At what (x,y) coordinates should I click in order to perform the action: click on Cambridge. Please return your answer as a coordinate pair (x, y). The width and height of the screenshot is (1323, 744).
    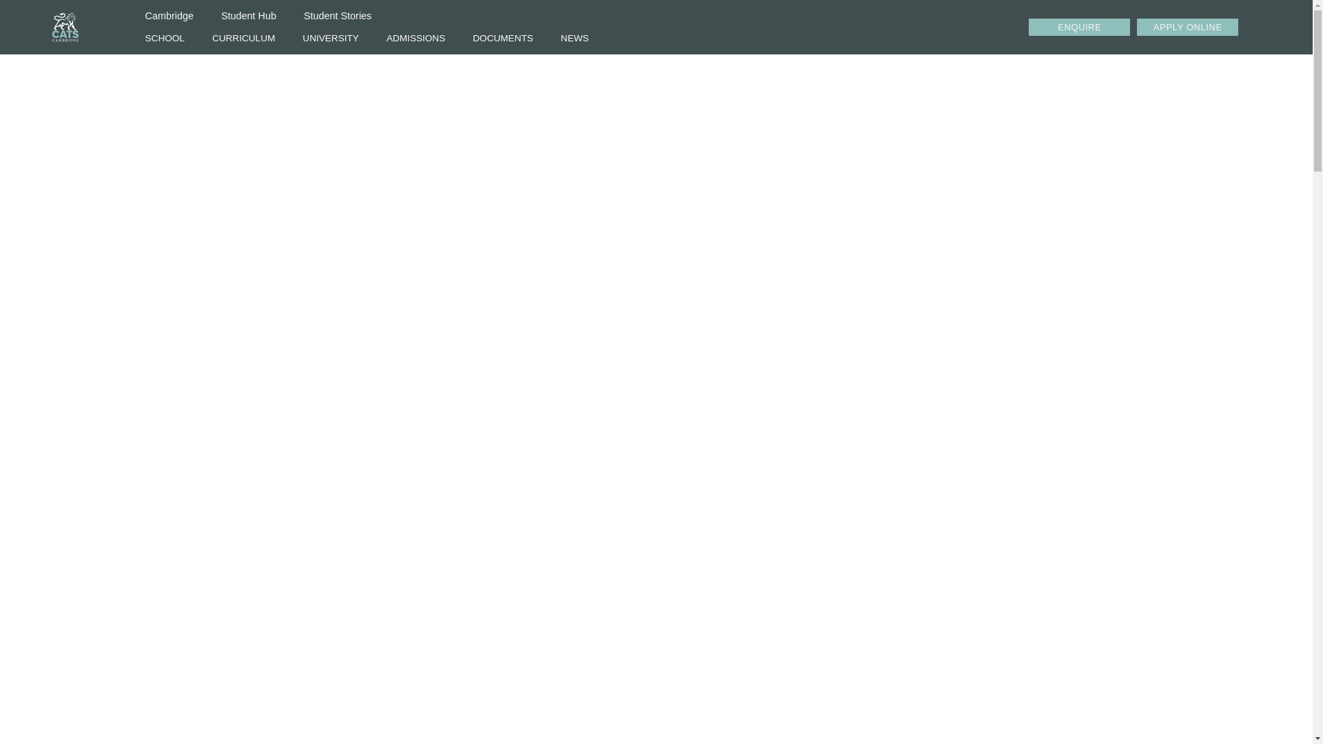
    Looking at the image, I should click on (168, 16).